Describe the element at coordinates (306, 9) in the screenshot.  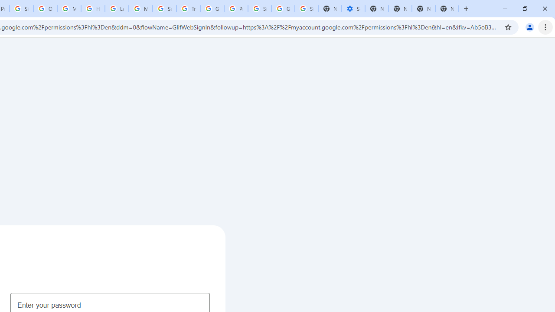
I see `Sign in - Google Accounts` at that location.